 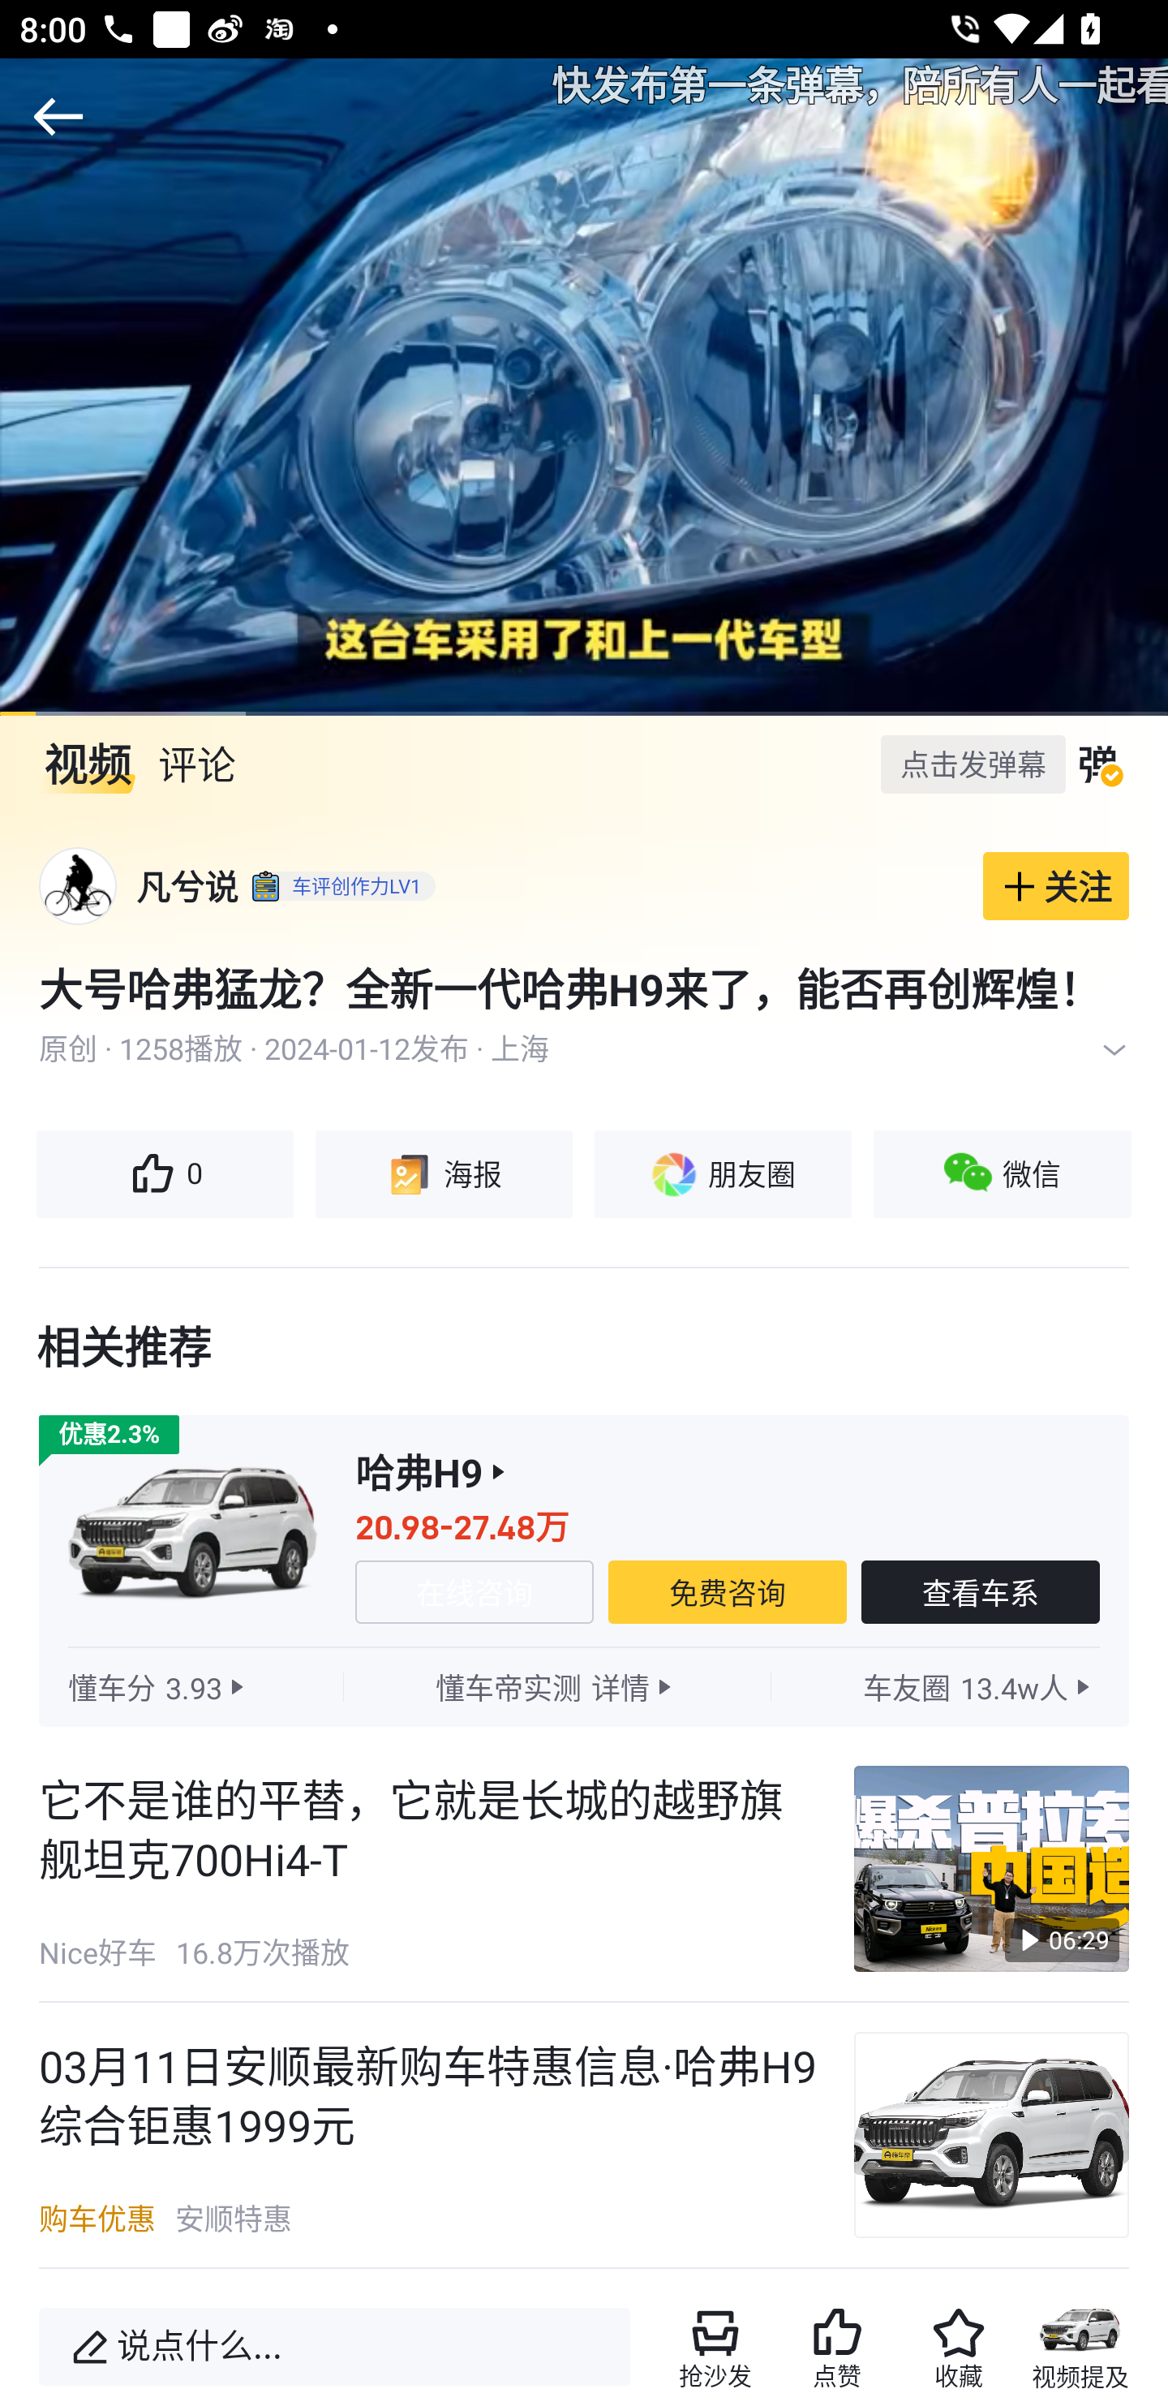 I want to click on 点击发弹幕, so click(x=973, y=763).